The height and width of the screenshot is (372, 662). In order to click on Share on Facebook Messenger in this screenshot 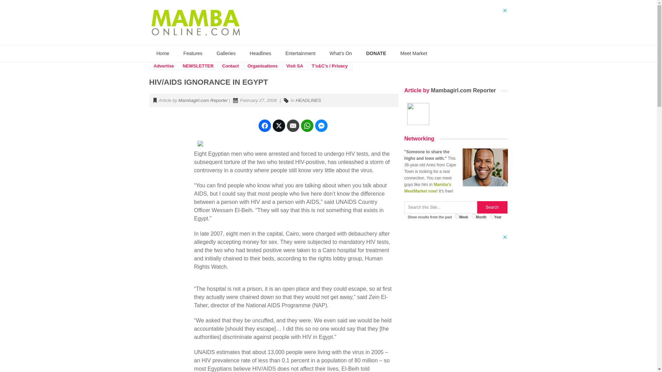, I will do `click(321, 125)`.